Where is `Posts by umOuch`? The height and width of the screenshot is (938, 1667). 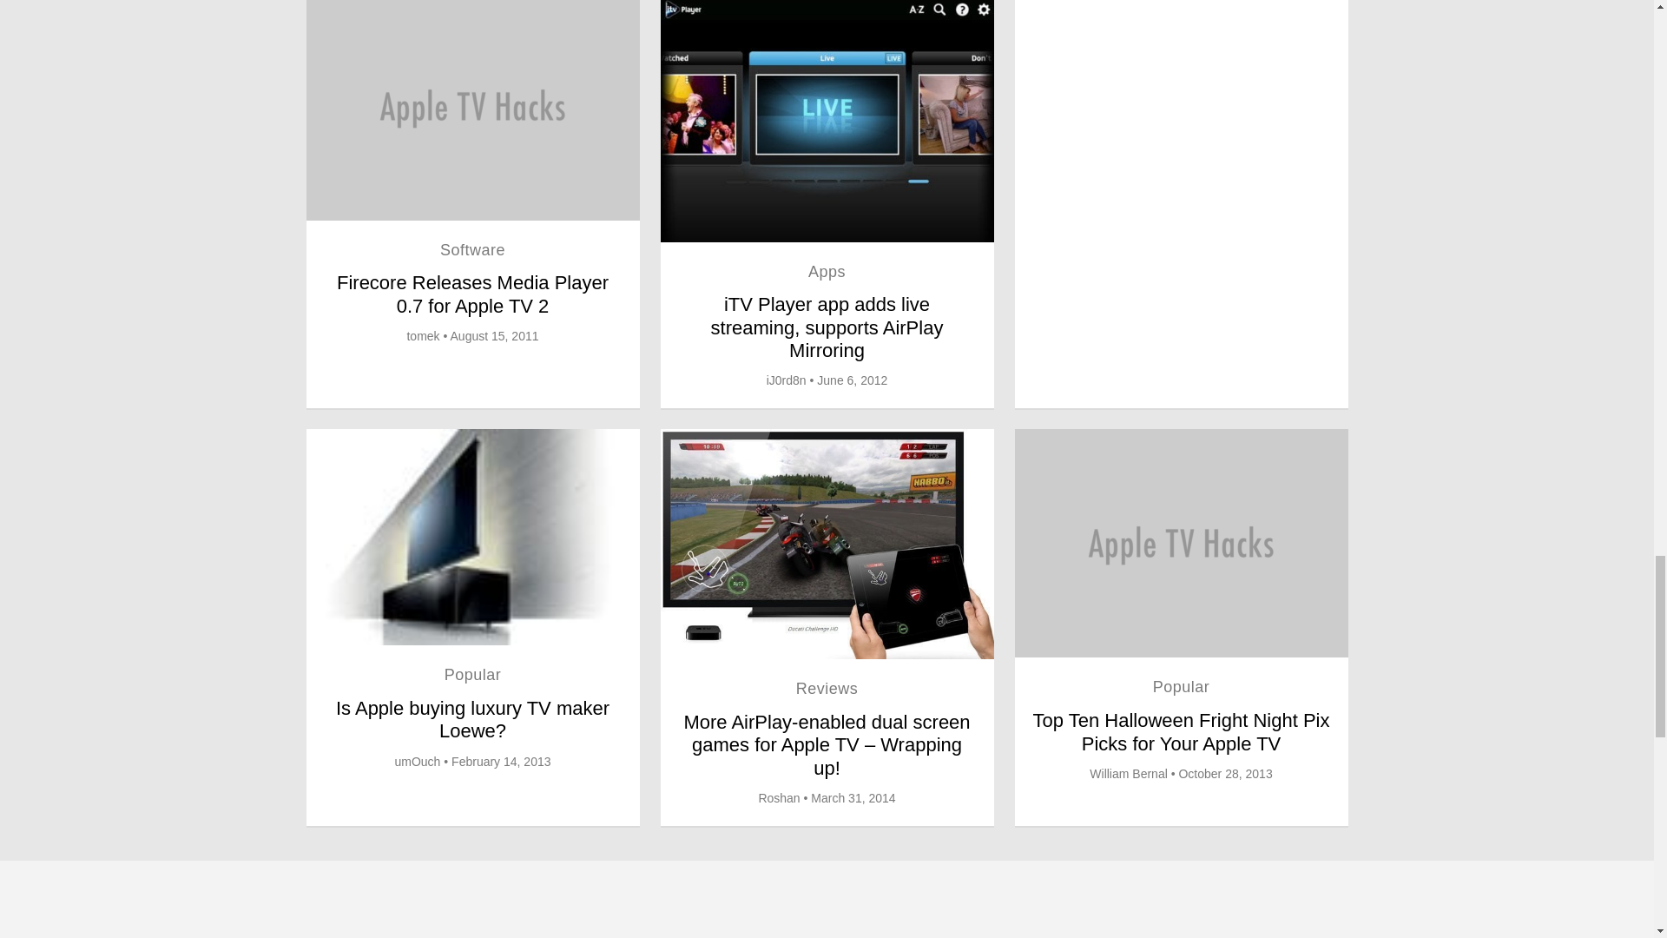 Posts by umOuch is located at coordinates (417, 761).